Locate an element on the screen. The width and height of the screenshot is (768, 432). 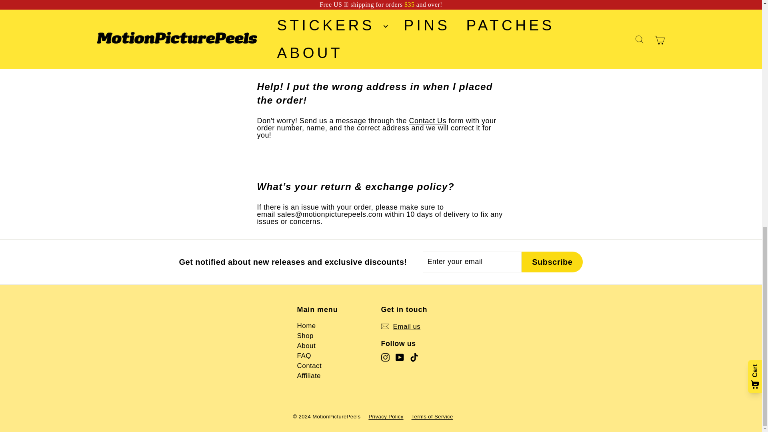
Privacy Policy is located at coordinates (390, 416).